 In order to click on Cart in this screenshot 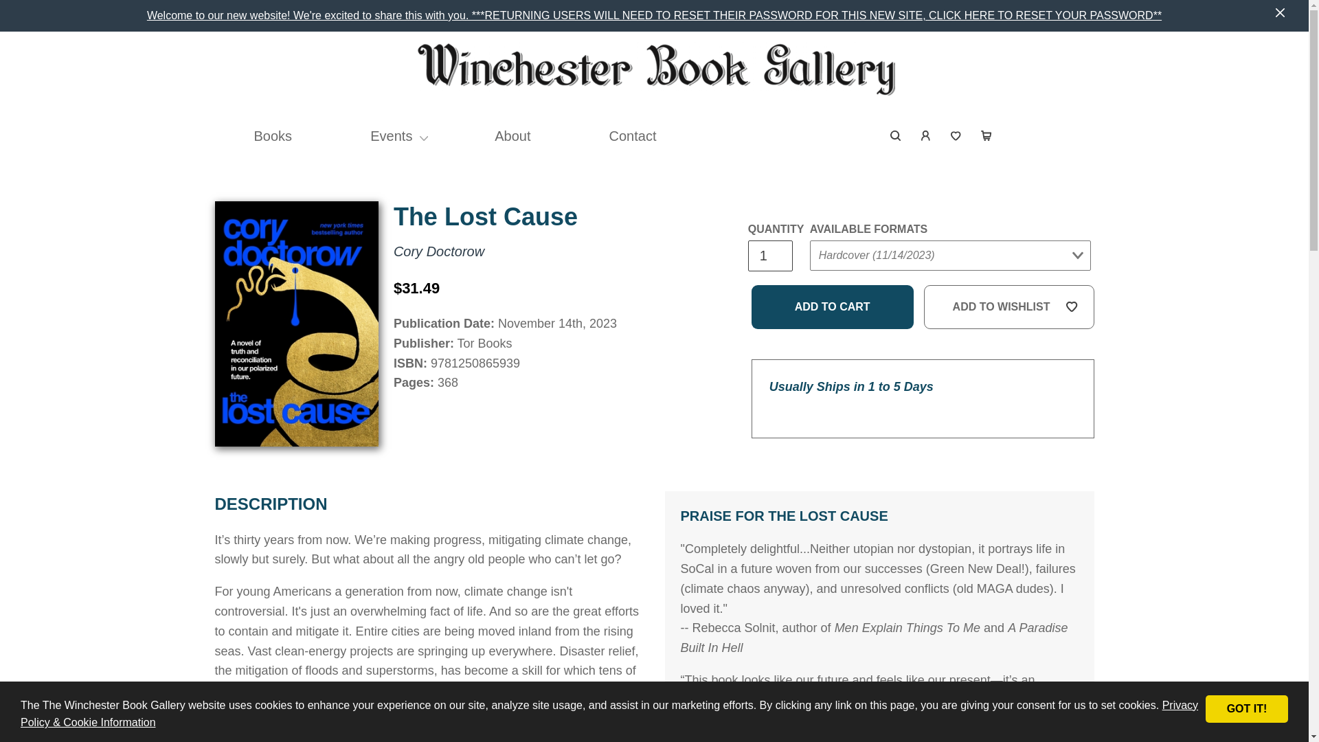, I will do `click(986, 136)`.